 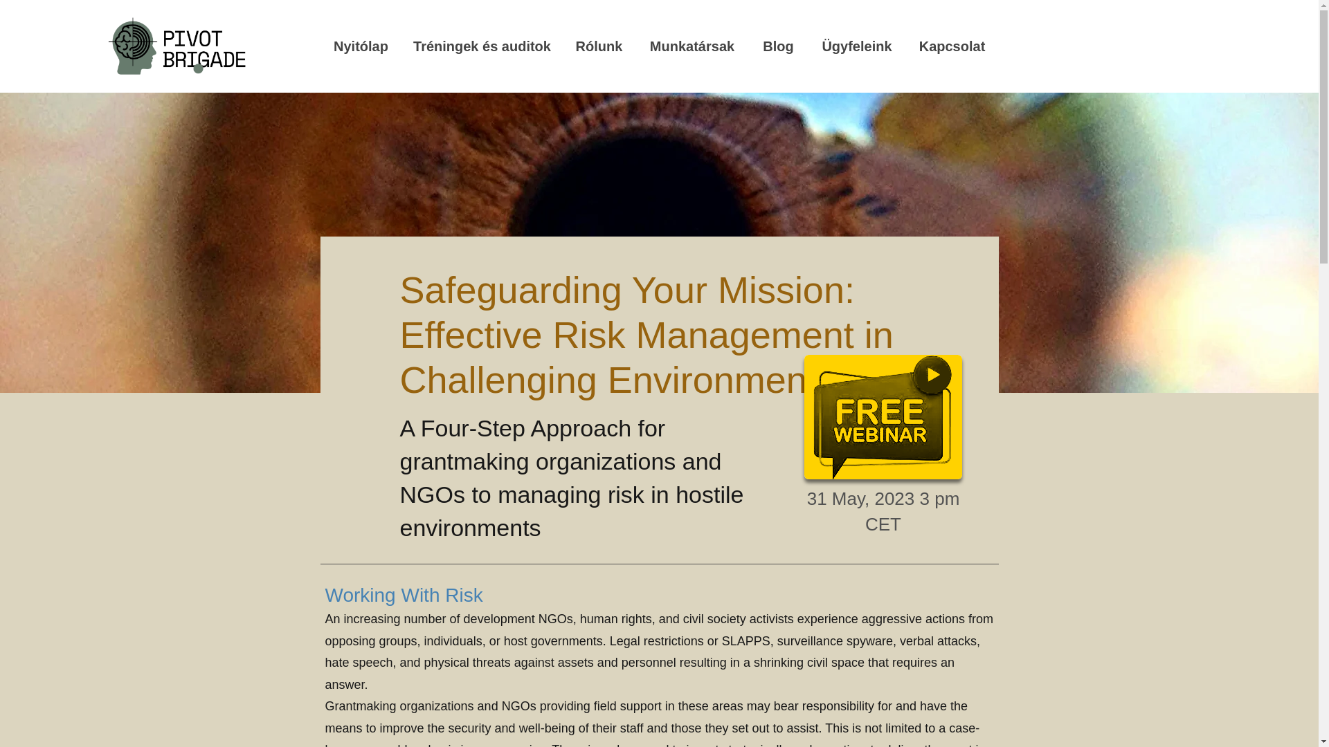 I want to click on Kapcsolat, so click(x=952, y=46).